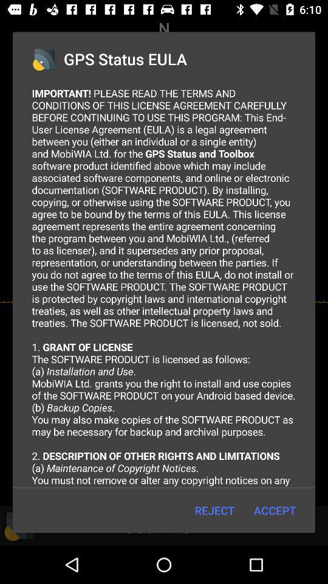 This screenshot has height=584, width=328. I want to click on flip to the reject item, so click(214, 510).